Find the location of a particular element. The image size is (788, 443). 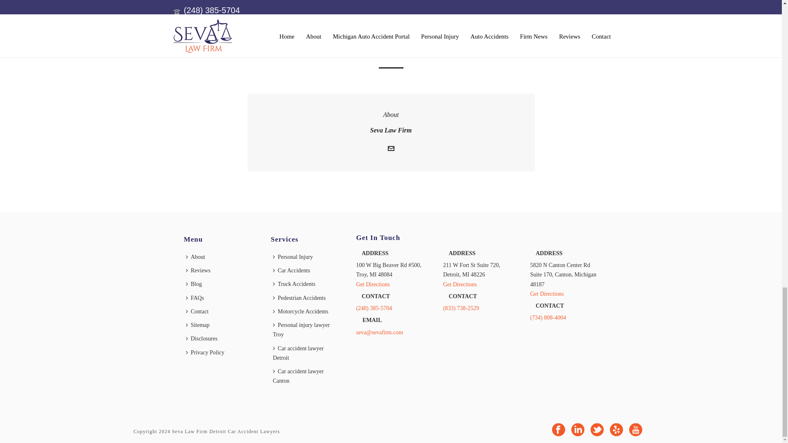

 linkedin is located at coordinates (578, 431).